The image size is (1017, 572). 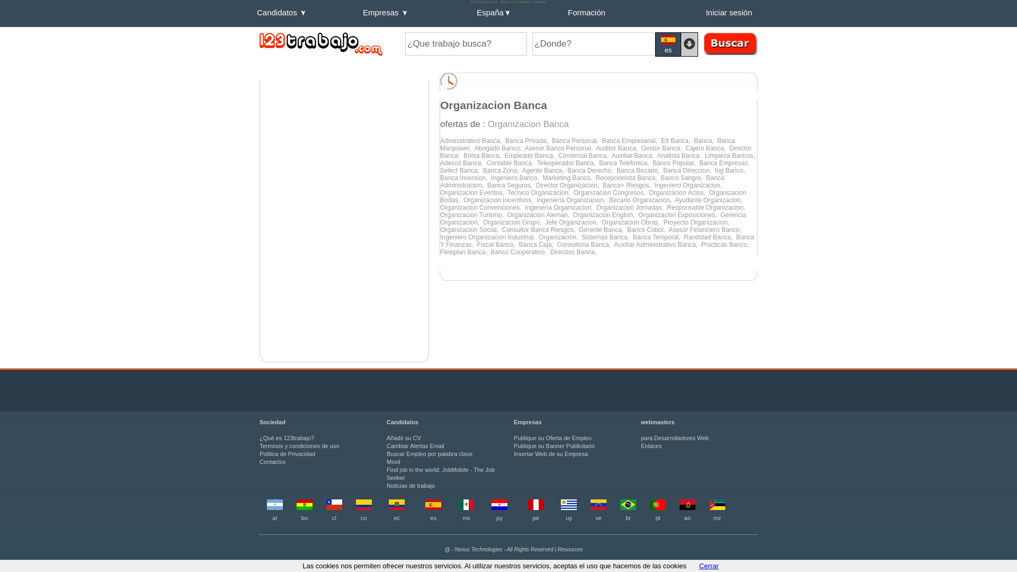 I want to click on Organizacion Exposiciones, , so click(x=679, y=215).